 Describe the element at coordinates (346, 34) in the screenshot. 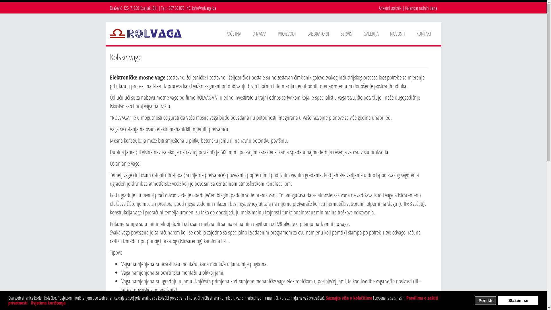

I see `SERVIS` at that location.